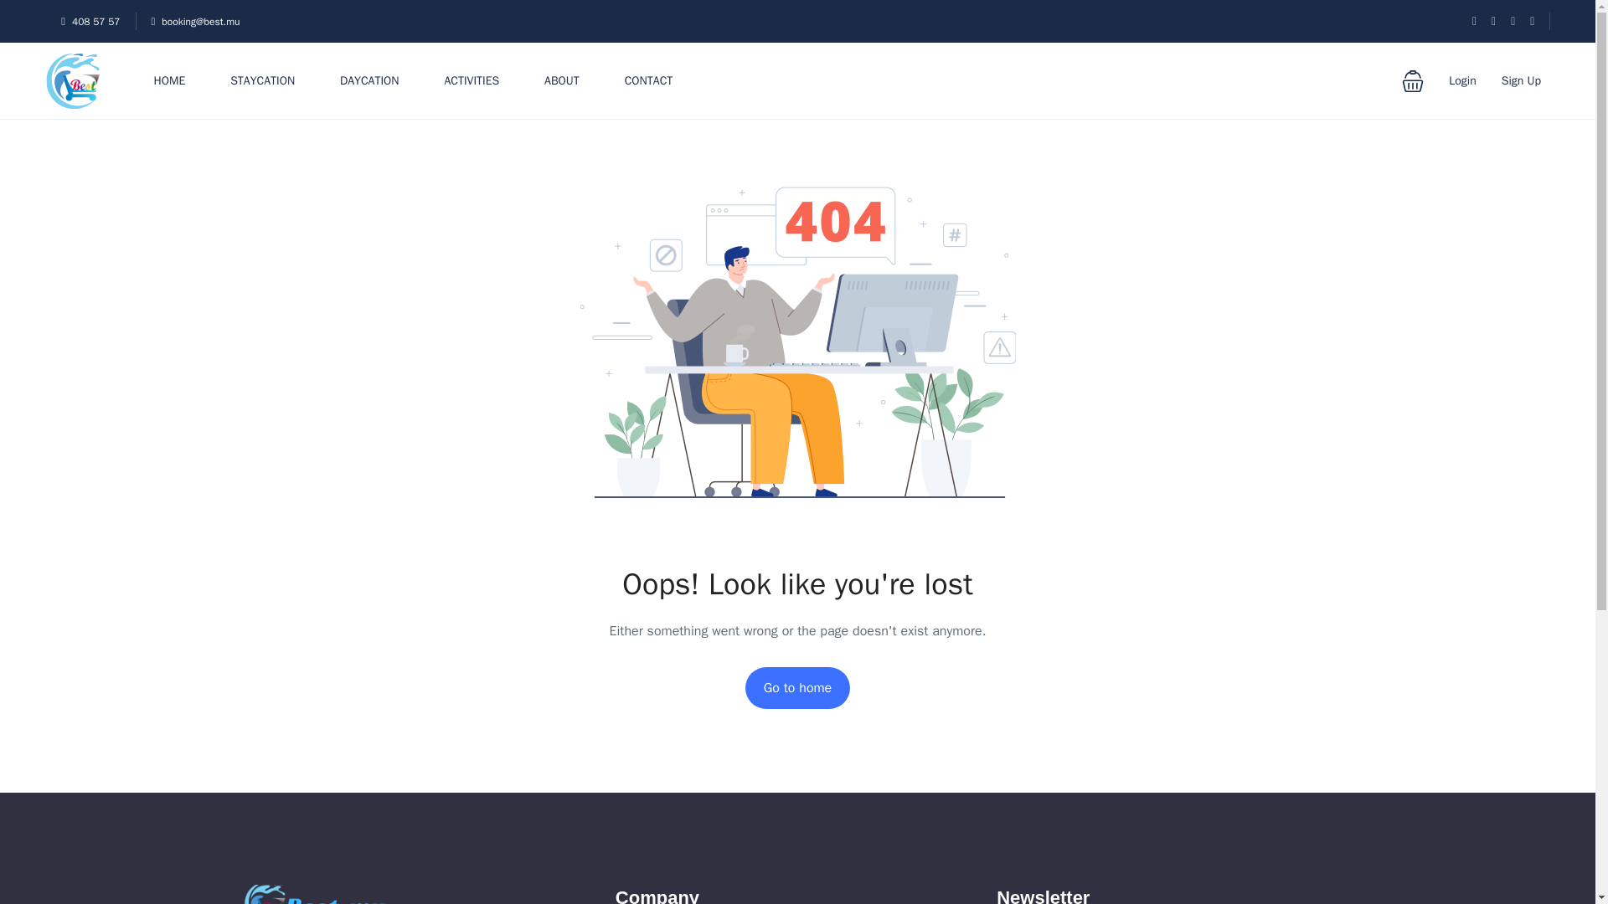 The width and height of the screenshot is (1608, 904). Describe the element at coordinates (471, 80) in the screenshot. I see `ACTIVITIES` at that location.